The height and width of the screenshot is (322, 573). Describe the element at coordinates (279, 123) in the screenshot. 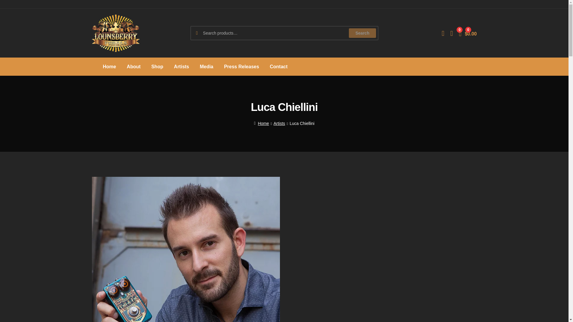

I see `Artists` at that location.